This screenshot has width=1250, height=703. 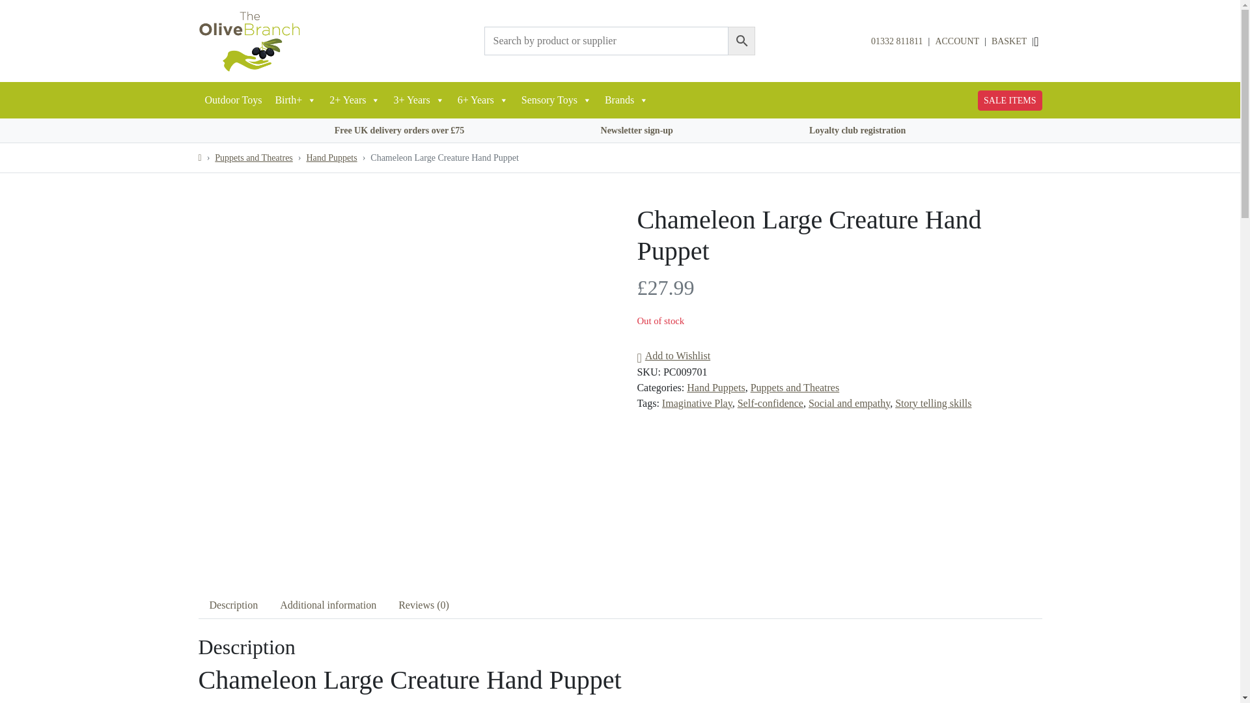 I want to click on BASKET, so click(x=1008, y=41).